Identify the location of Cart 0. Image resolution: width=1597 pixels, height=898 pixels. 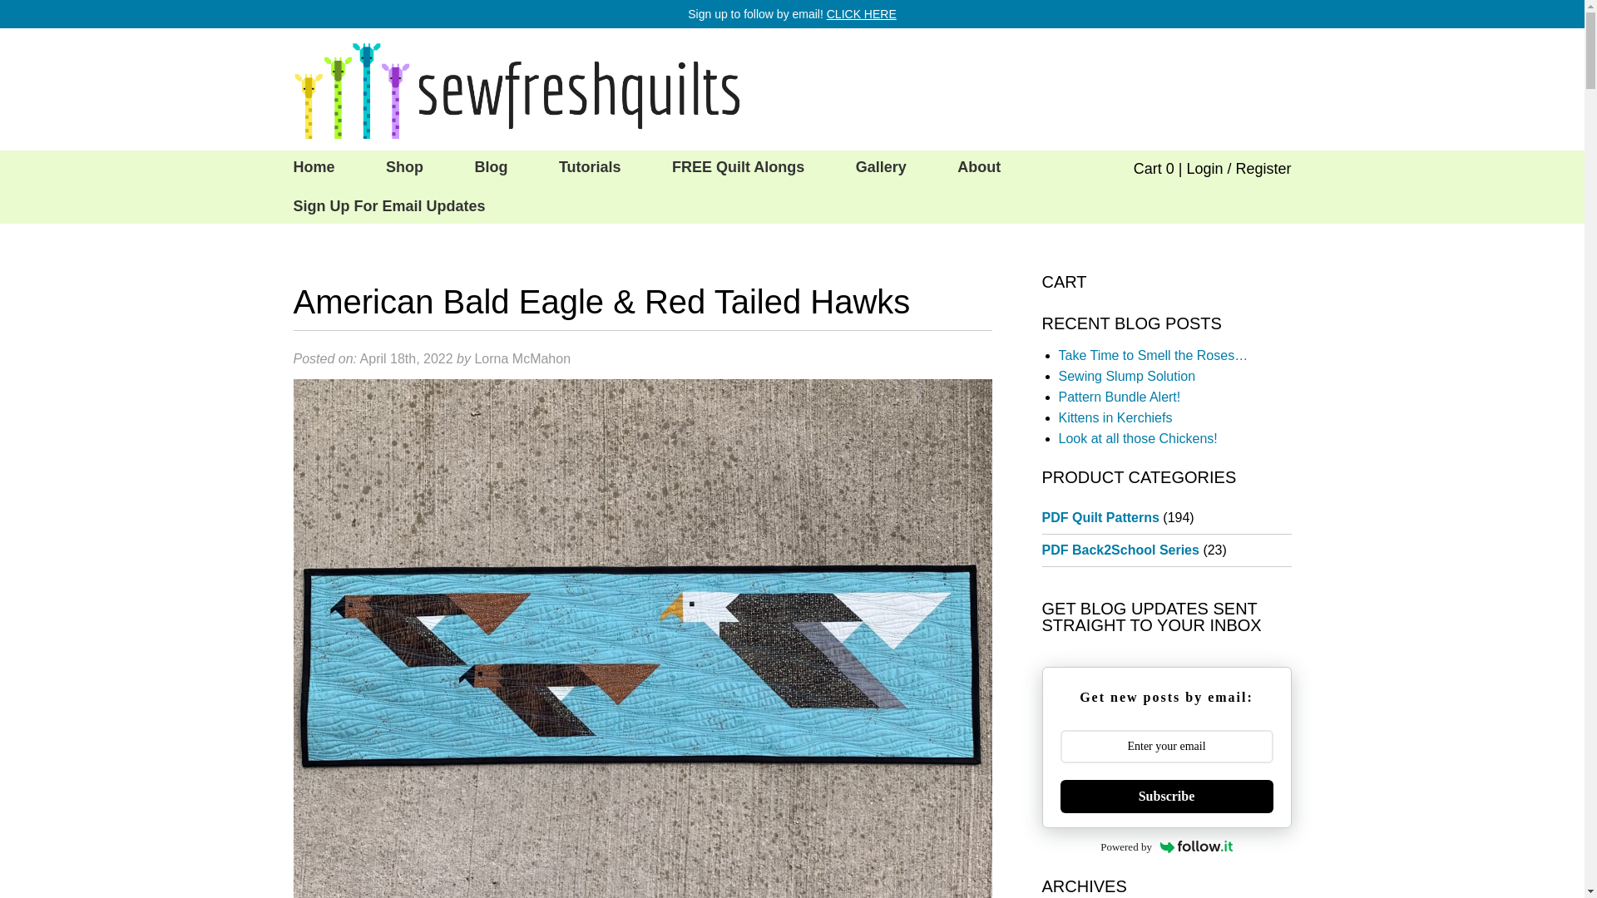
(1154, 168).